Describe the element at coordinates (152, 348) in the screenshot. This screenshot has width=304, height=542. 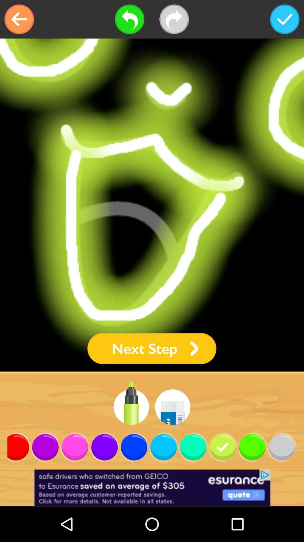
I see `flip to the next step` at that location.